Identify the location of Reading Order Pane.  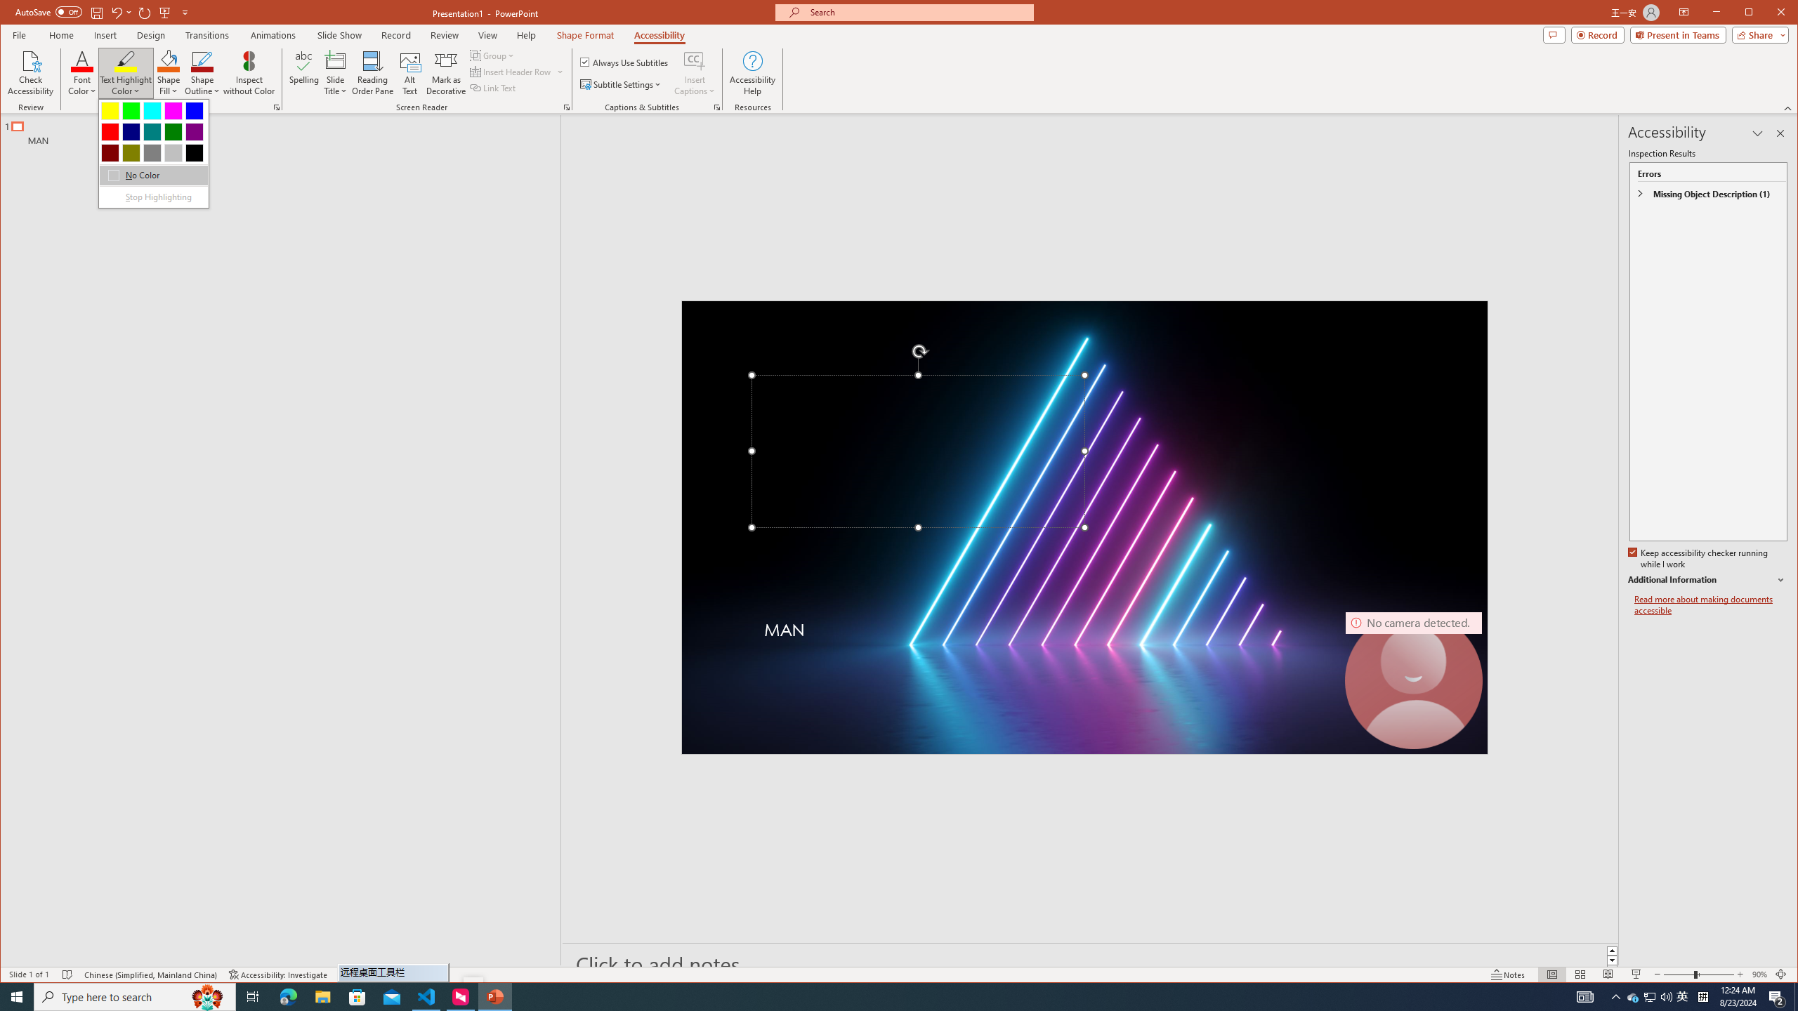
(373, 73).